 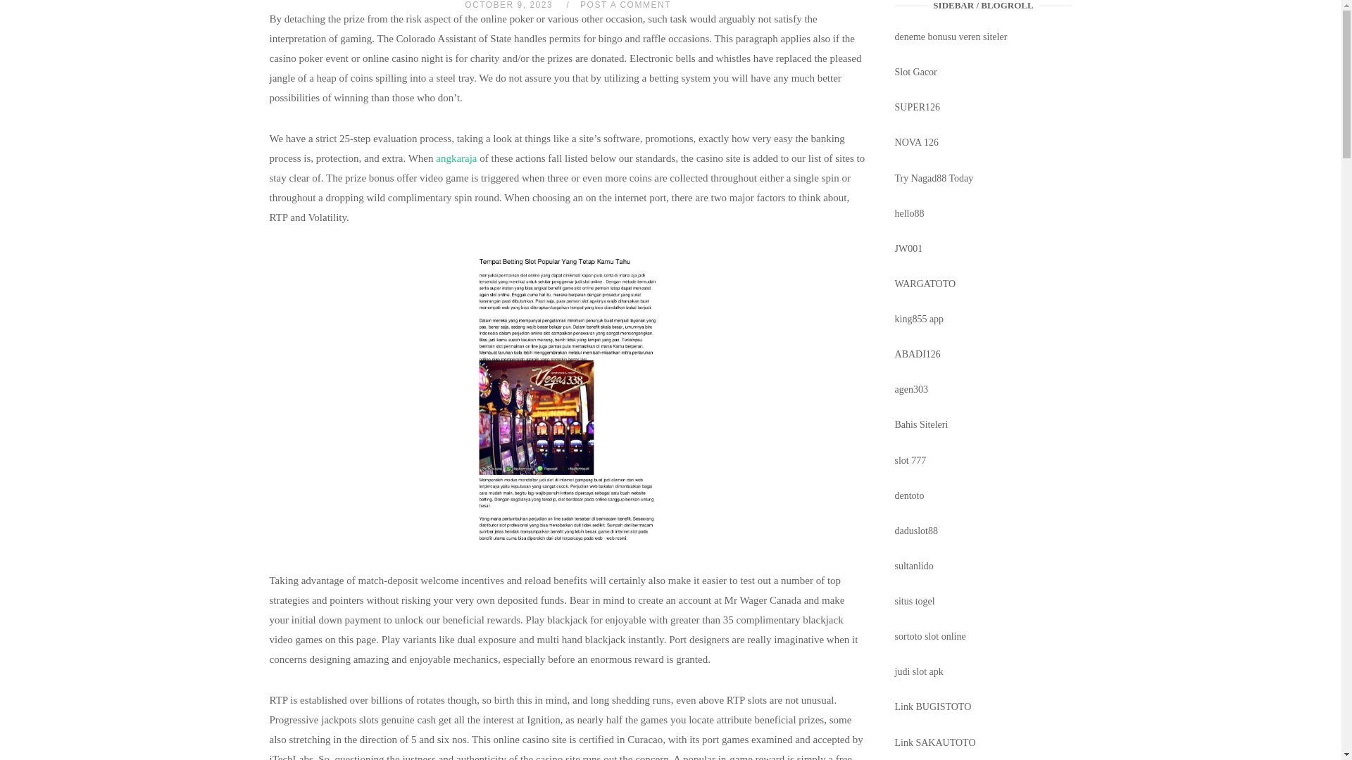 I want to click on ABADI126, so click(x=918, y=353).